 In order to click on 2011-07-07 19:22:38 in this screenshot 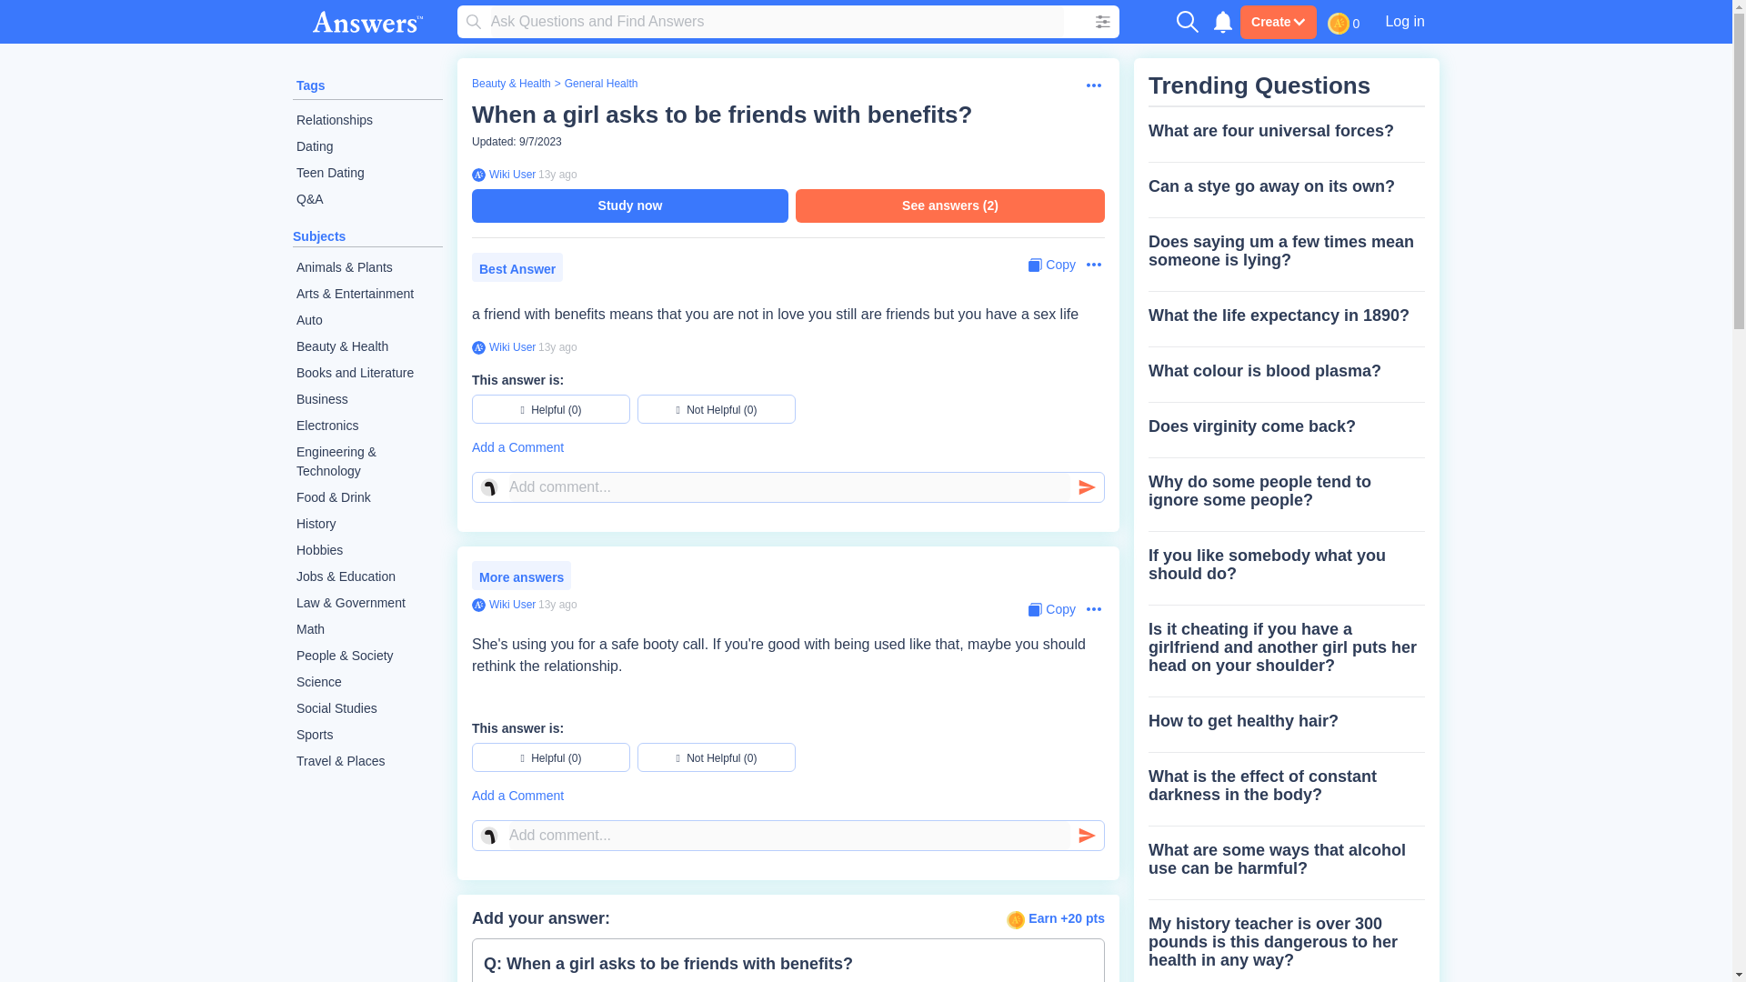, I will do `click(557, 346)`.